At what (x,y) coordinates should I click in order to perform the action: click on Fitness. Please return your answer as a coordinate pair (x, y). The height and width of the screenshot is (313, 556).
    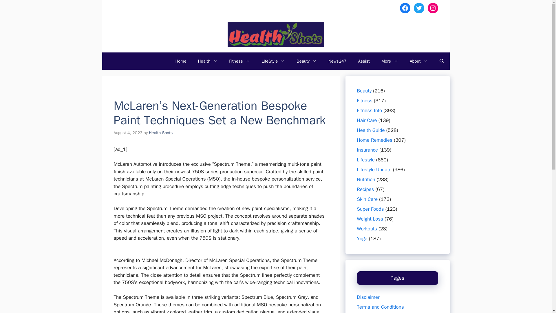
    Looking at the image, I should click on (239, 61).